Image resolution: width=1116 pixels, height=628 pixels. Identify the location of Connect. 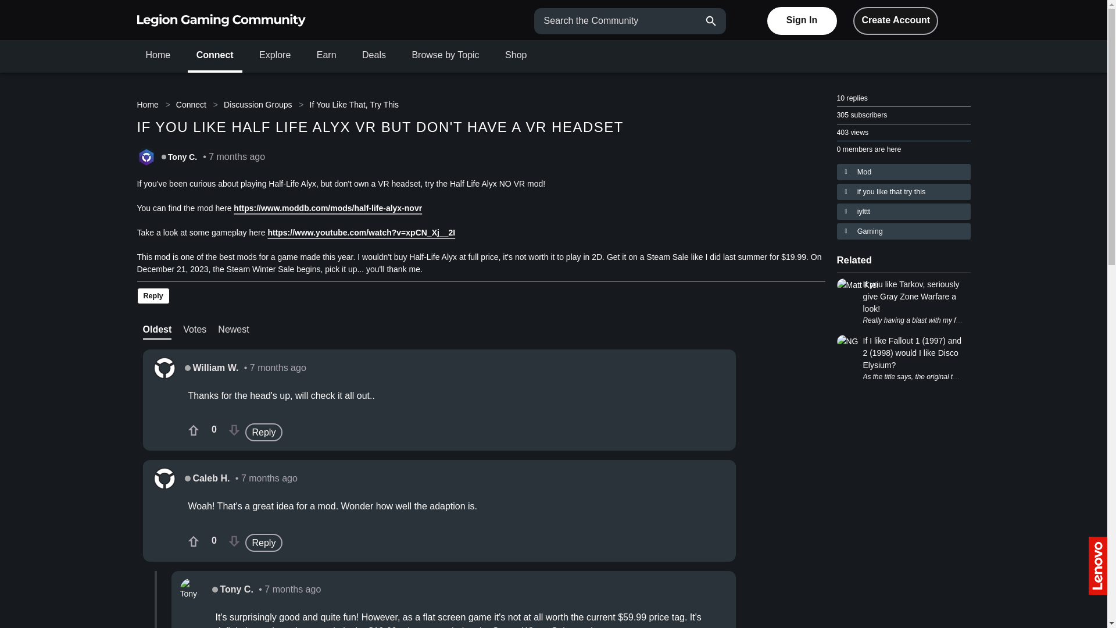
(214, 55).